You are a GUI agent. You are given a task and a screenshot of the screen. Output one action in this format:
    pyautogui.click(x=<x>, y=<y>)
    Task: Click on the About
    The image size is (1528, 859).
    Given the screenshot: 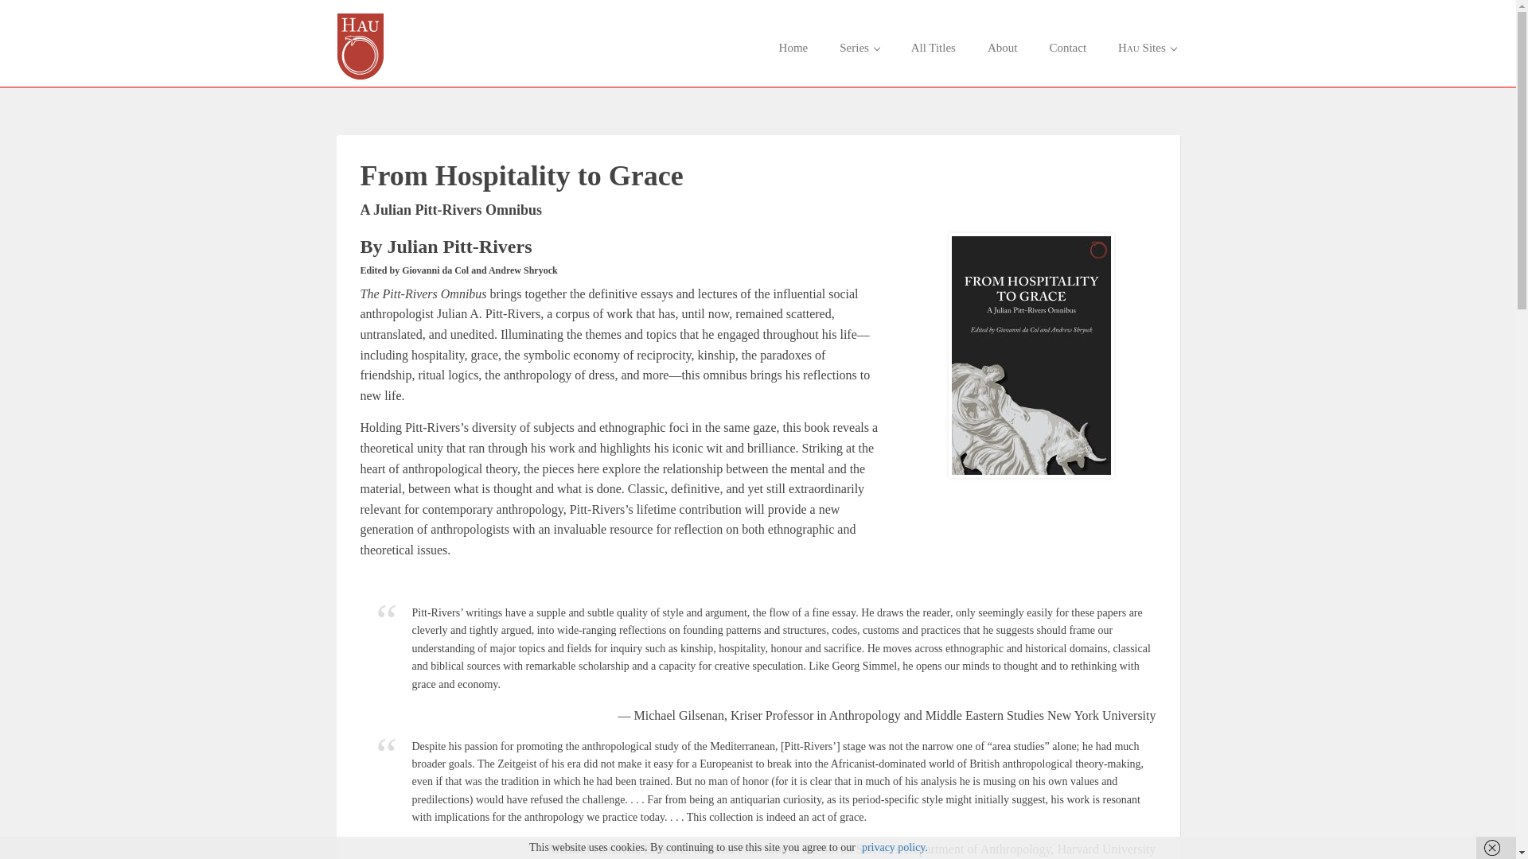 What is the action you would take?
    pyautogui.click(x=1003, y=48)
    